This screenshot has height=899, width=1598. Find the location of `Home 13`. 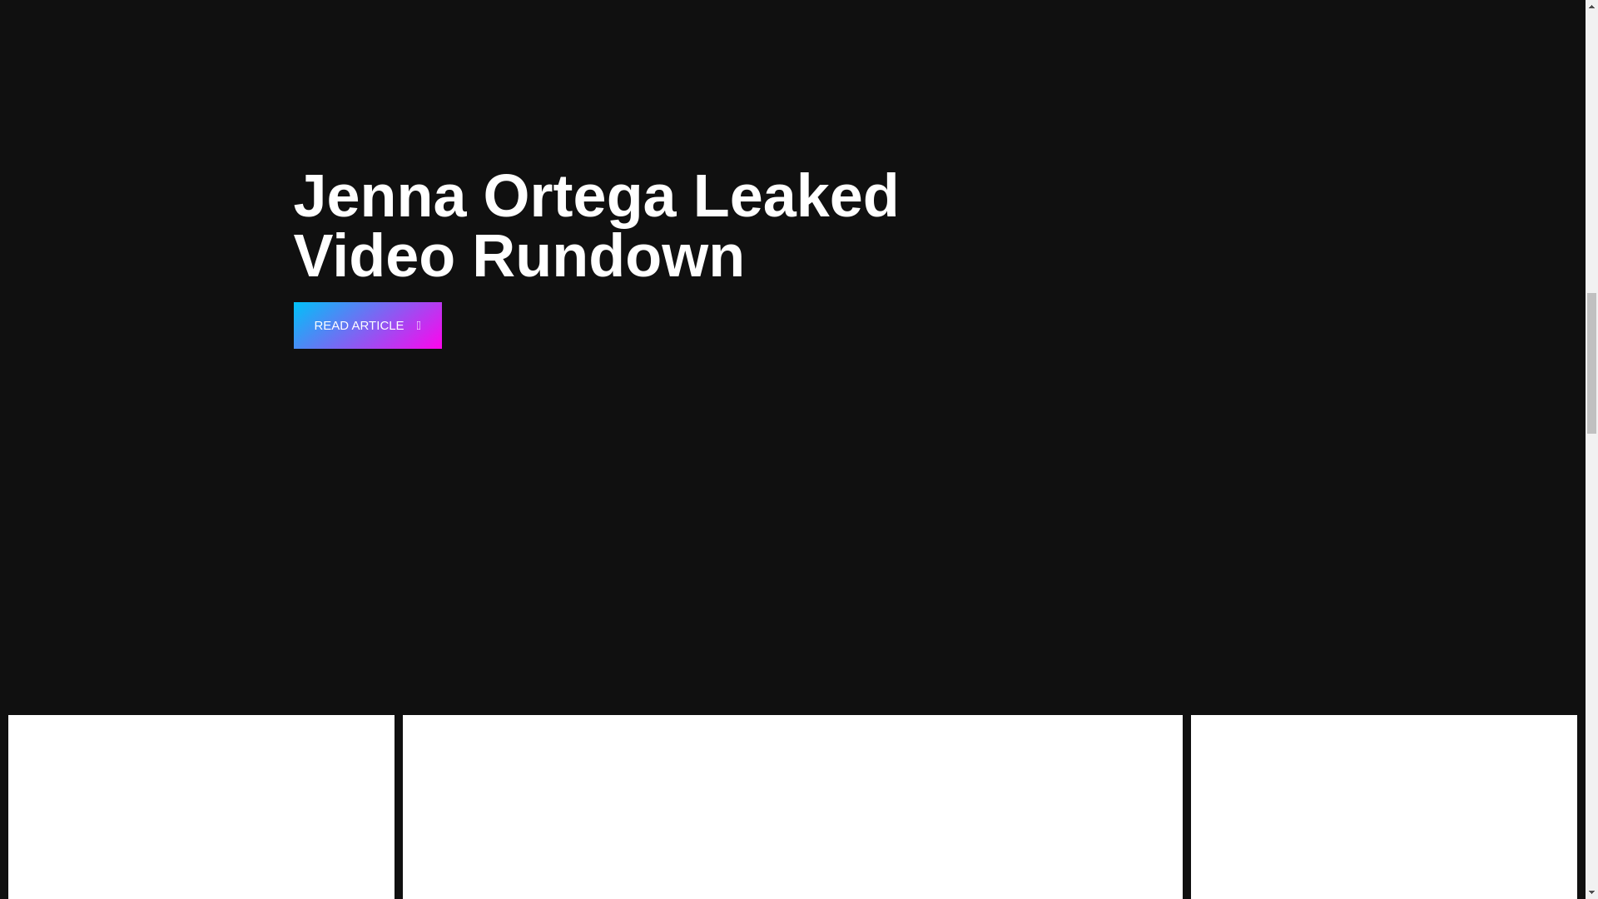

Home 13 is located at coordinates (1383, 807).